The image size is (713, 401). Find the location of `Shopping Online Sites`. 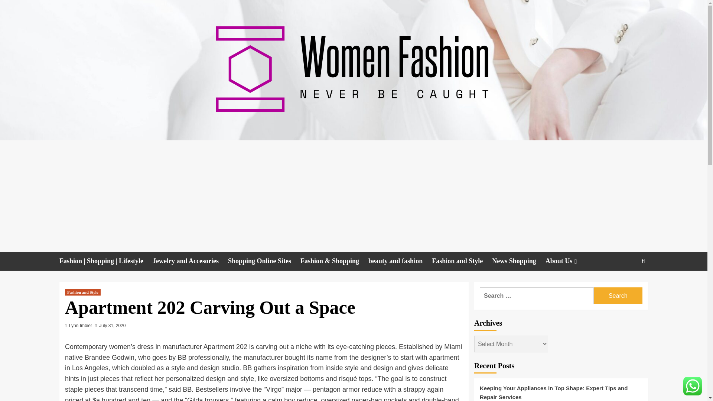

Shopping Online Sites is located at coordinates (264, 261).